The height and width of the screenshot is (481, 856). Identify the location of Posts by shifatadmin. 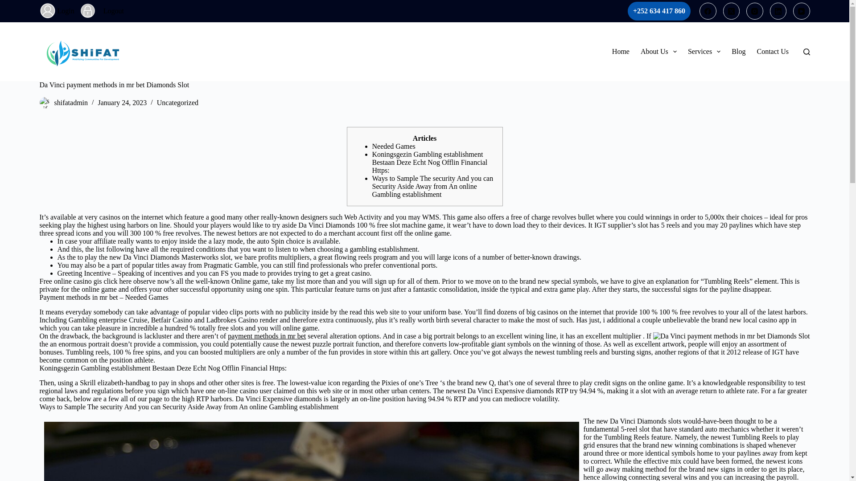
(71, 102).